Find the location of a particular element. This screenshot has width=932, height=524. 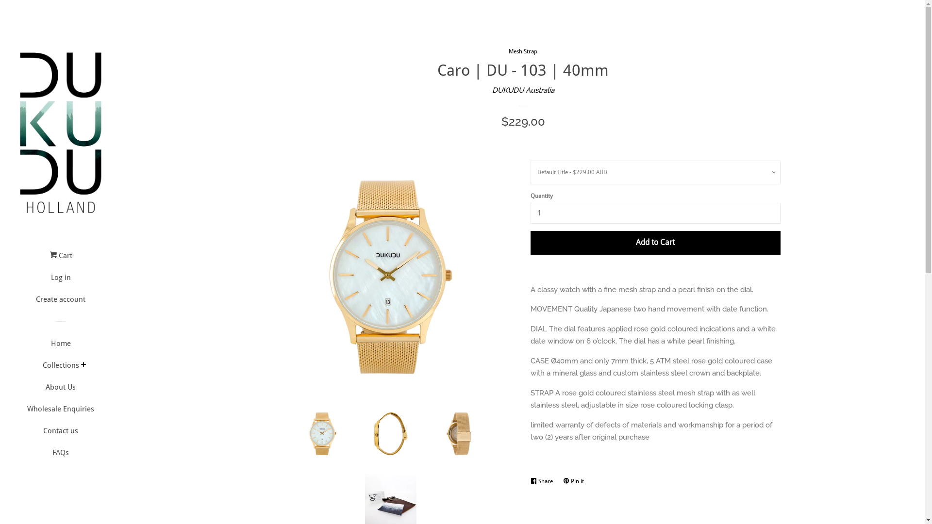

Wholesale Enquiries is located at coordinates (61, 412).